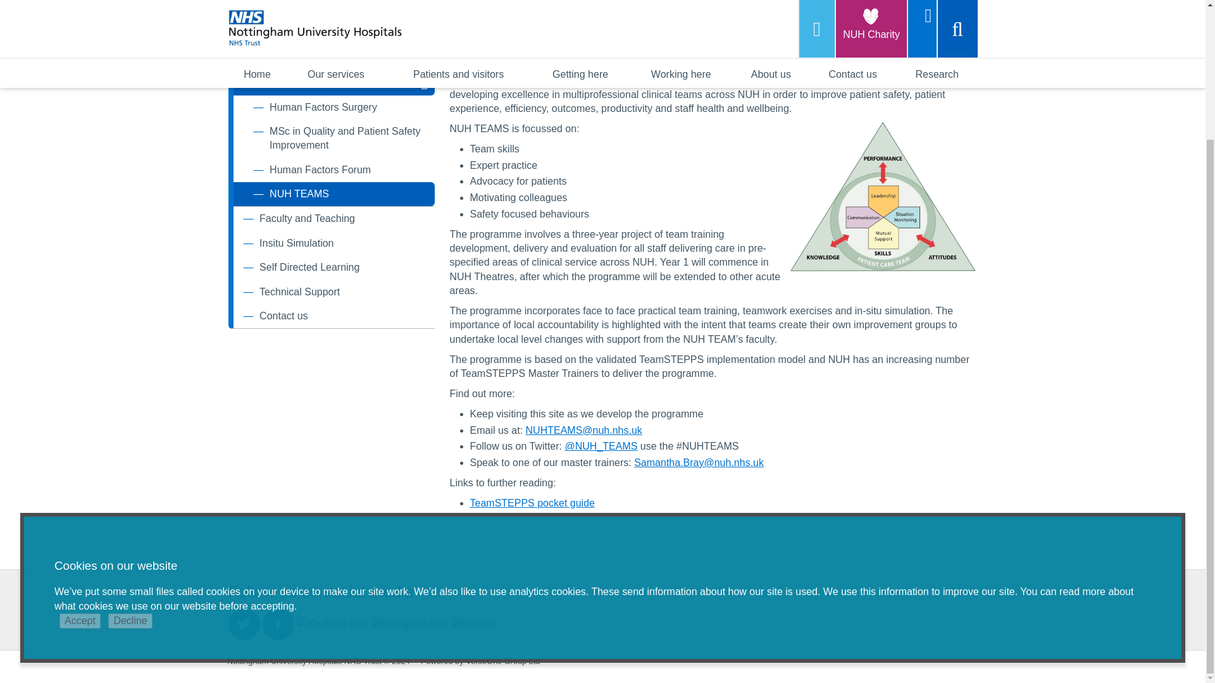 This screenshot has width=1215, height=683. I want to click on Link to NUH Twitter account, so click(244, 624).